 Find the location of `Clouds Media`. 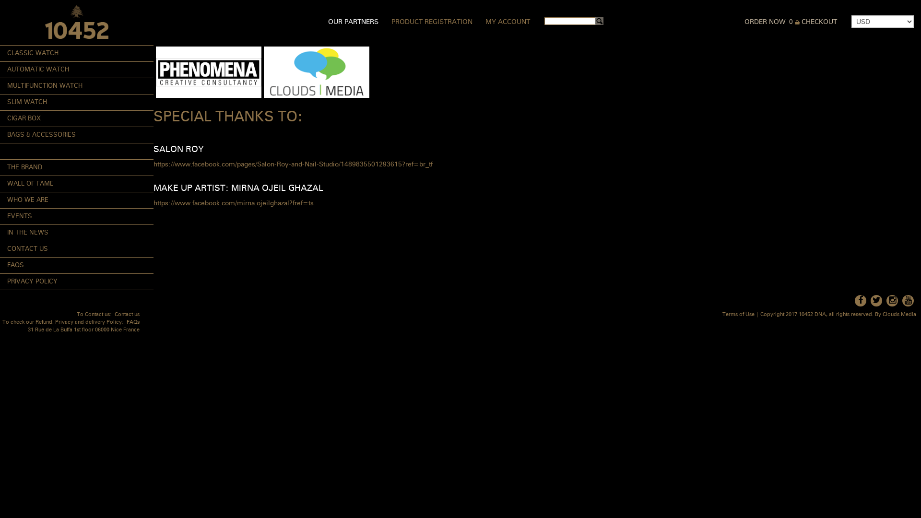

Clouds Media is located at coordinates (899, 315).